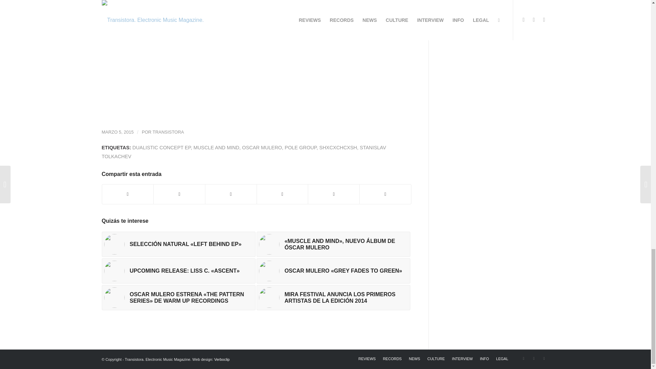  What do you see at coordinates (114, 244) in the screenshot?
I see `seleccion natural pole group transistora` at bounding box center [114, 244].